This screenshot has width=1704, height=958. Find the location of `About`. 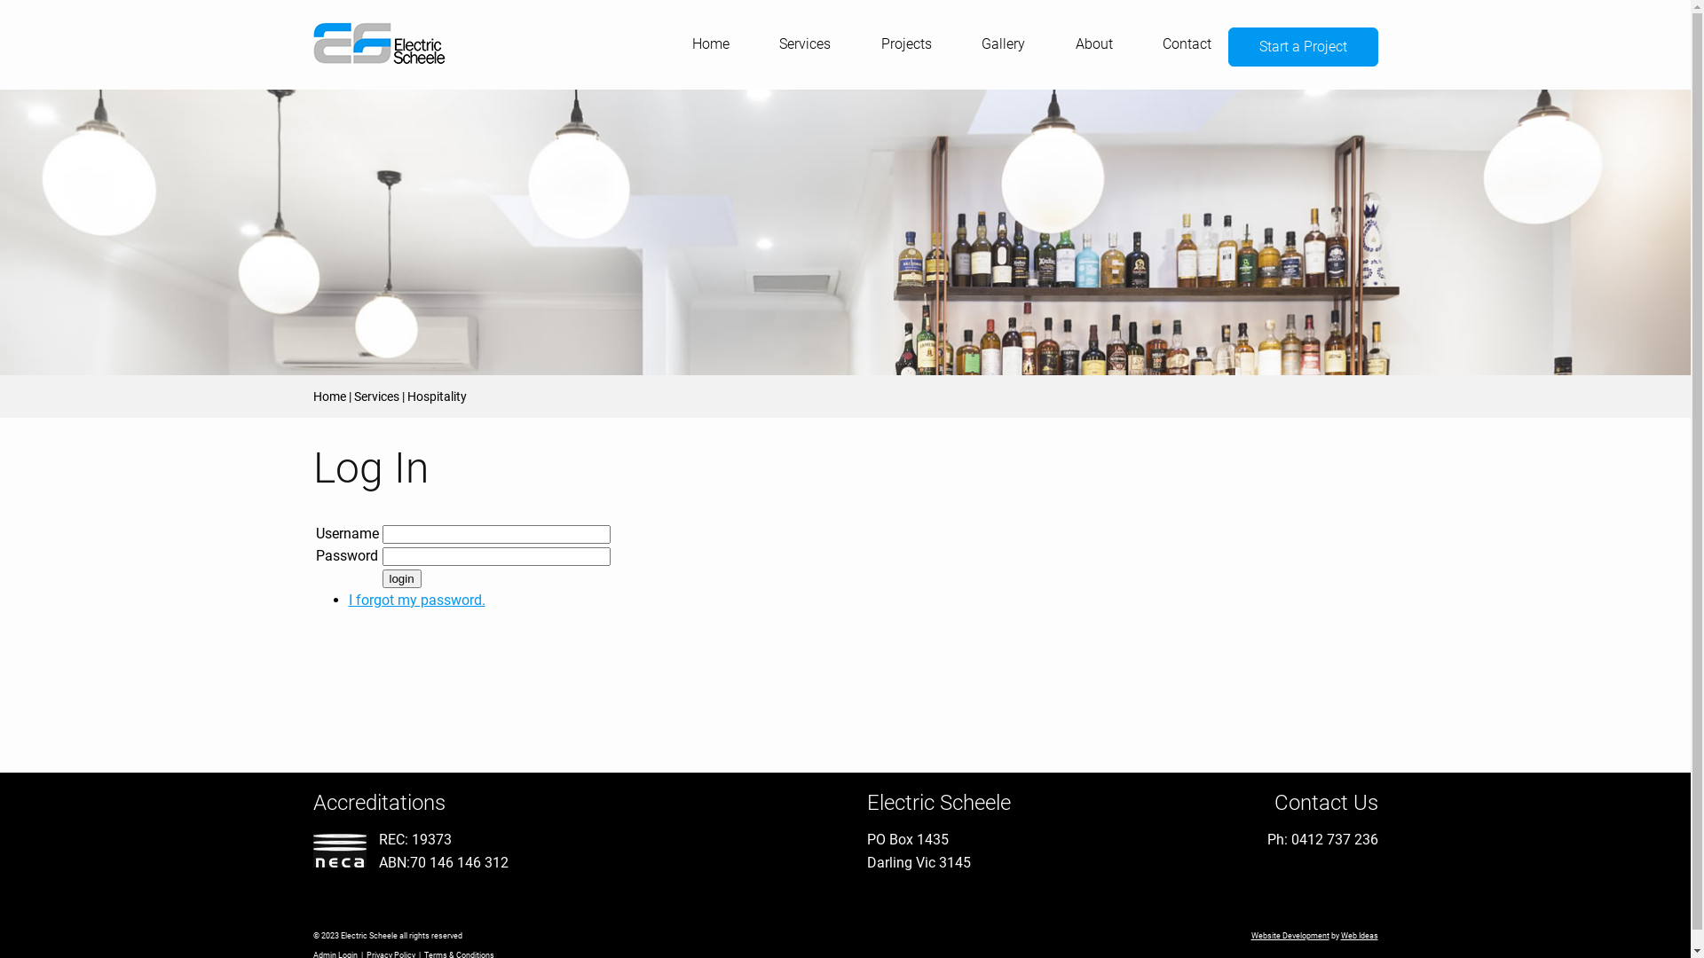

About is located at coordinates (1094, 46).